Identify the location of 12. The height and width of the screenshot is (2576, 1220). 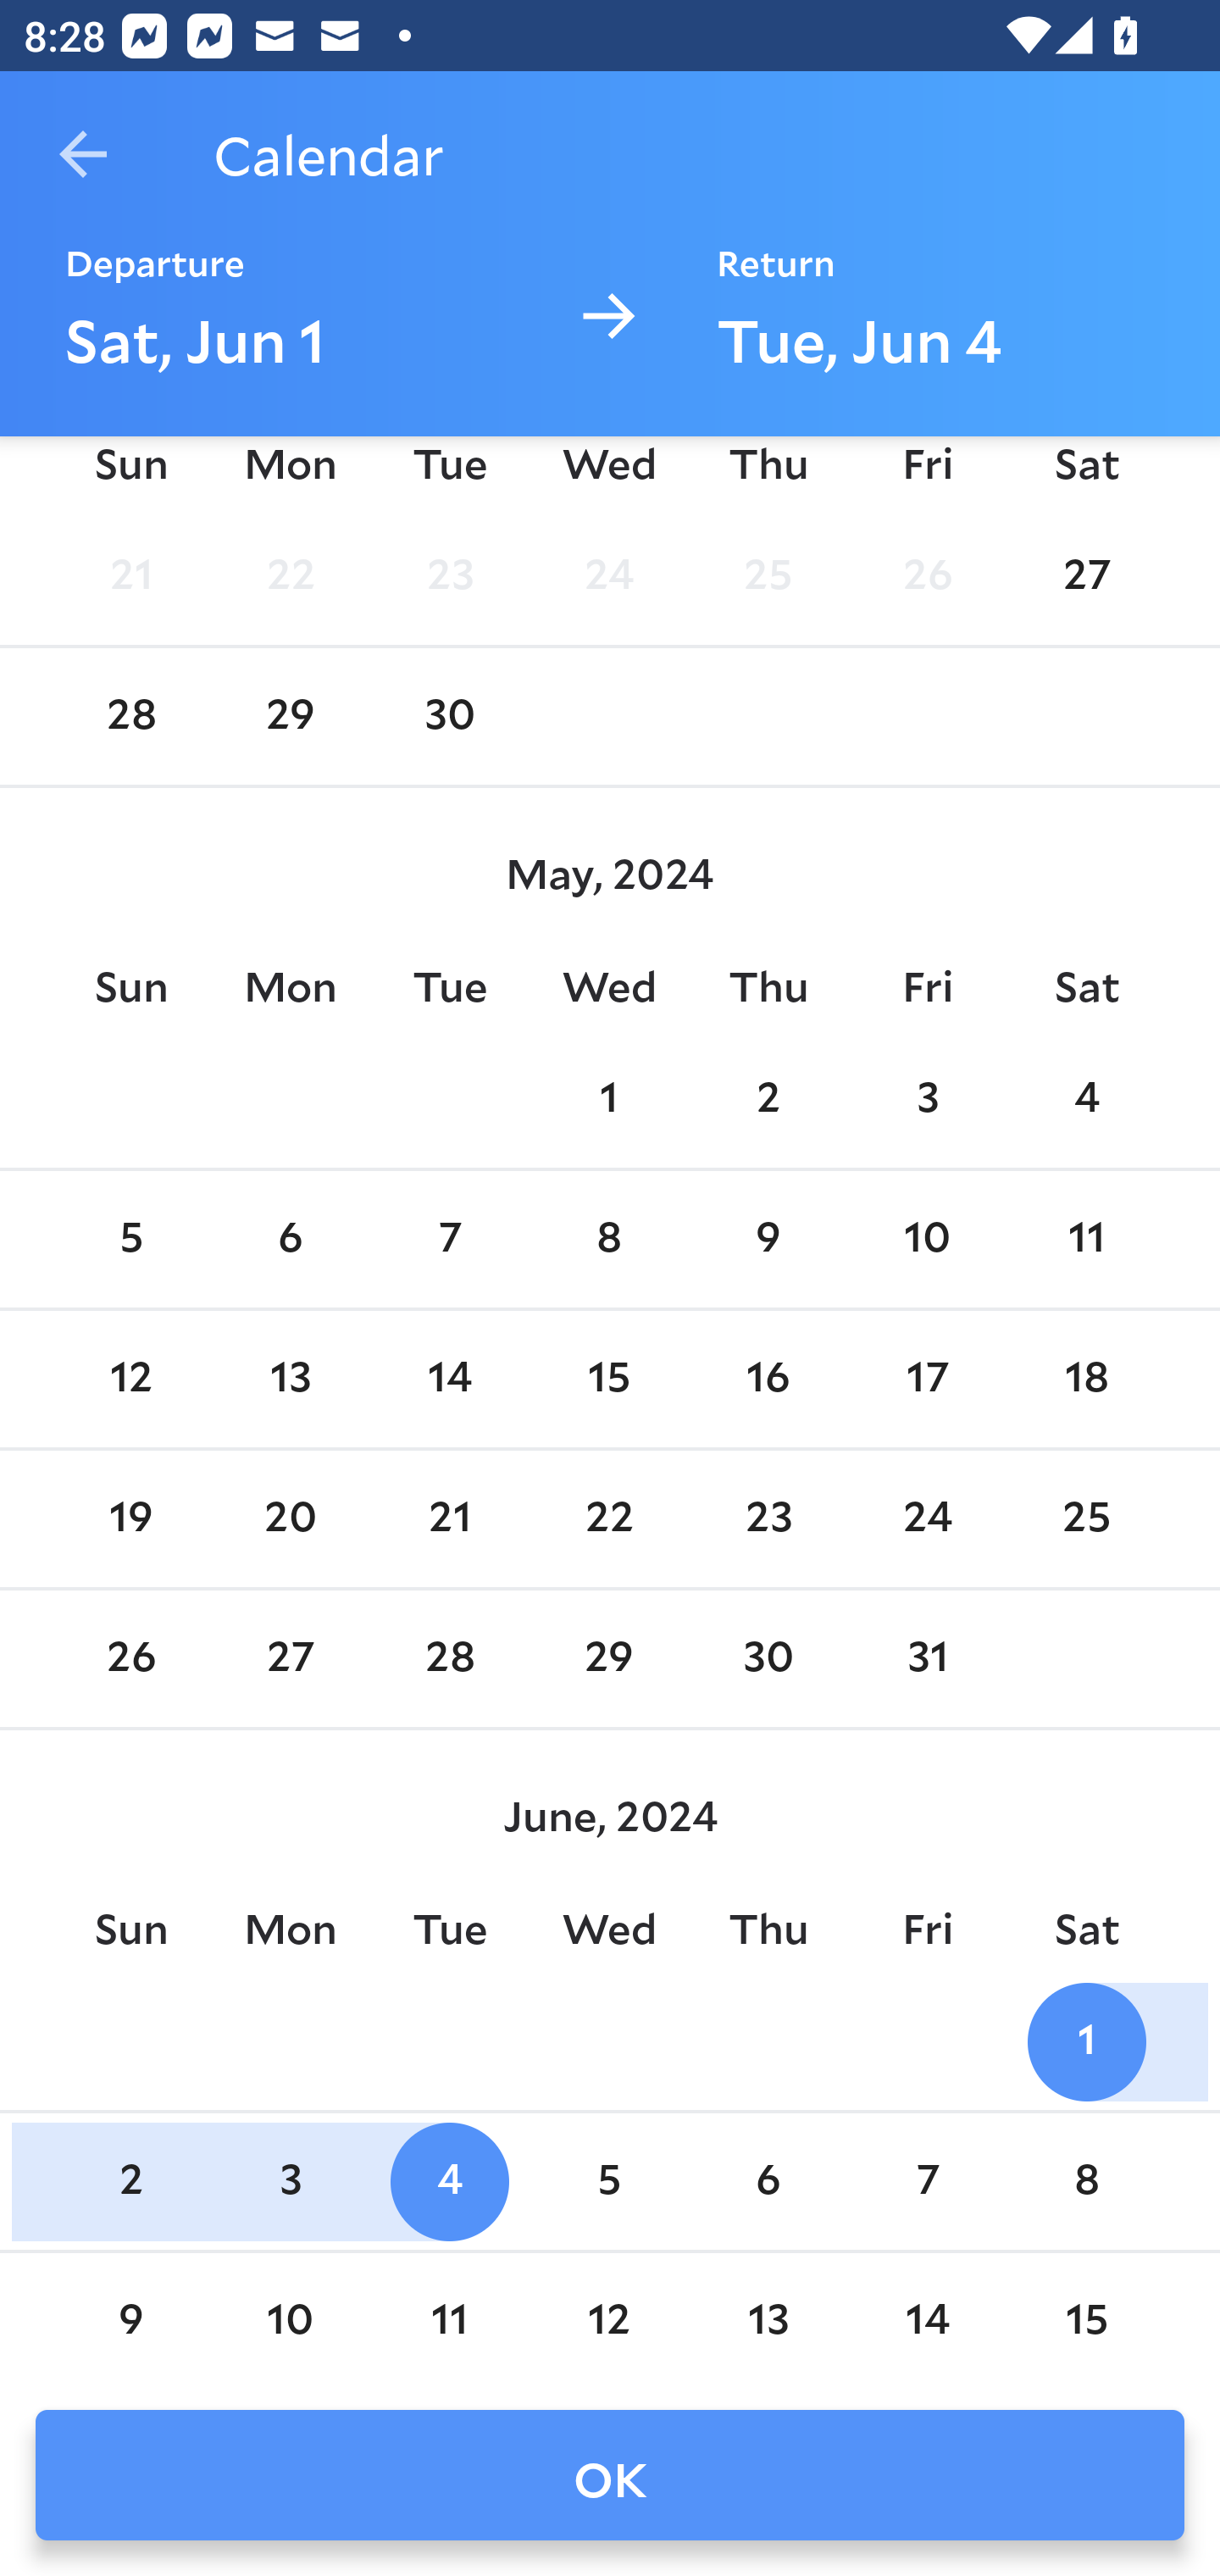
(130, 1380).